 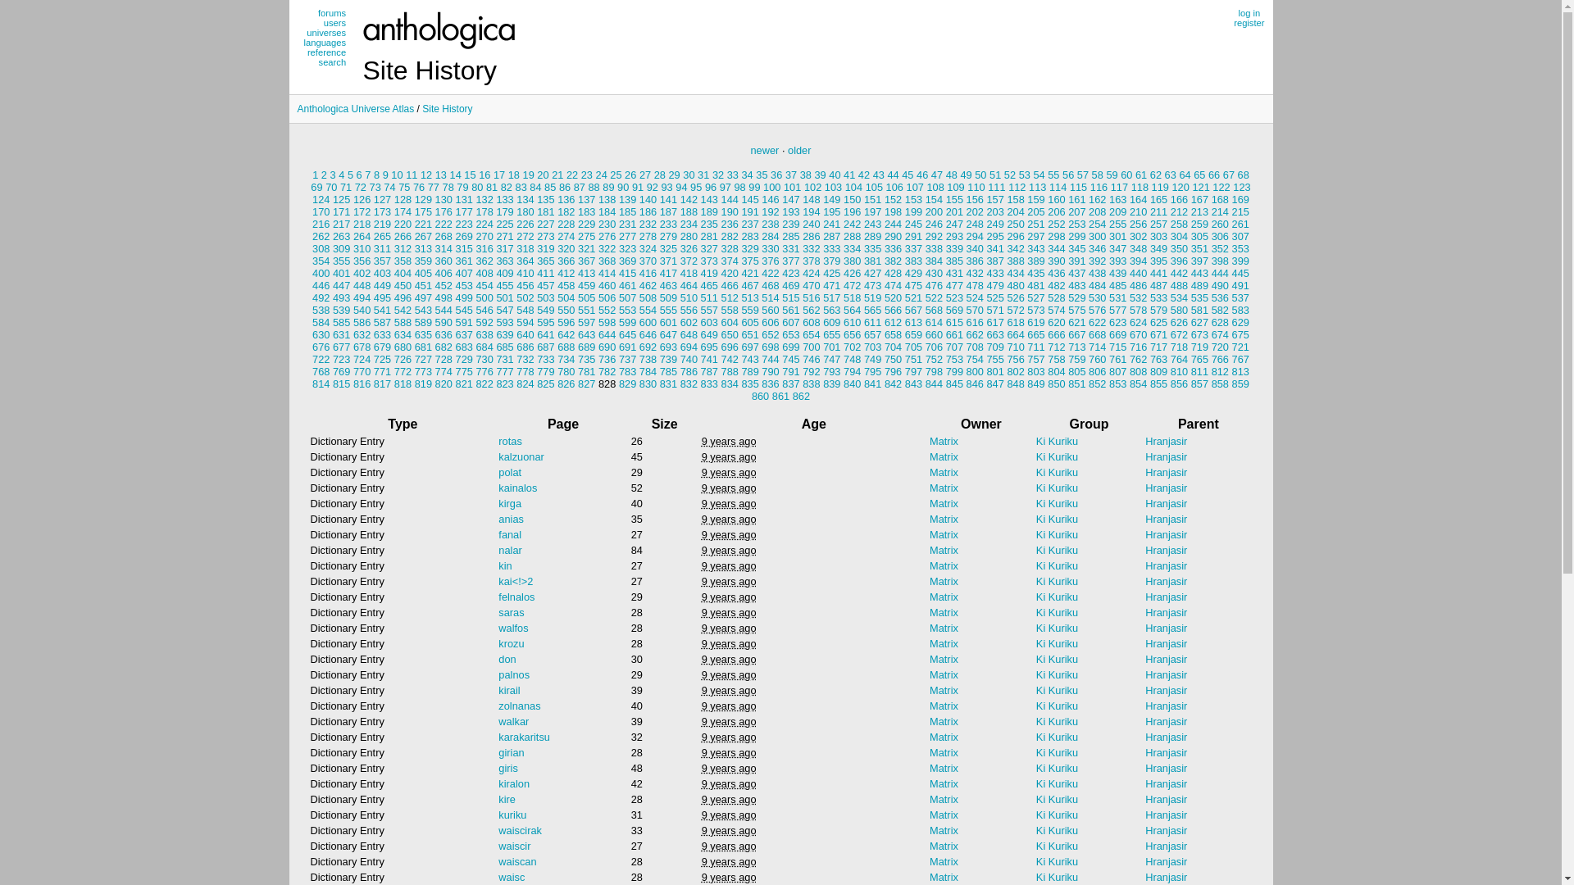 What do you see at coordinates (1166, 862) in the screenshot?
I see `Hranjasir` at bounding box center [1166, 862].